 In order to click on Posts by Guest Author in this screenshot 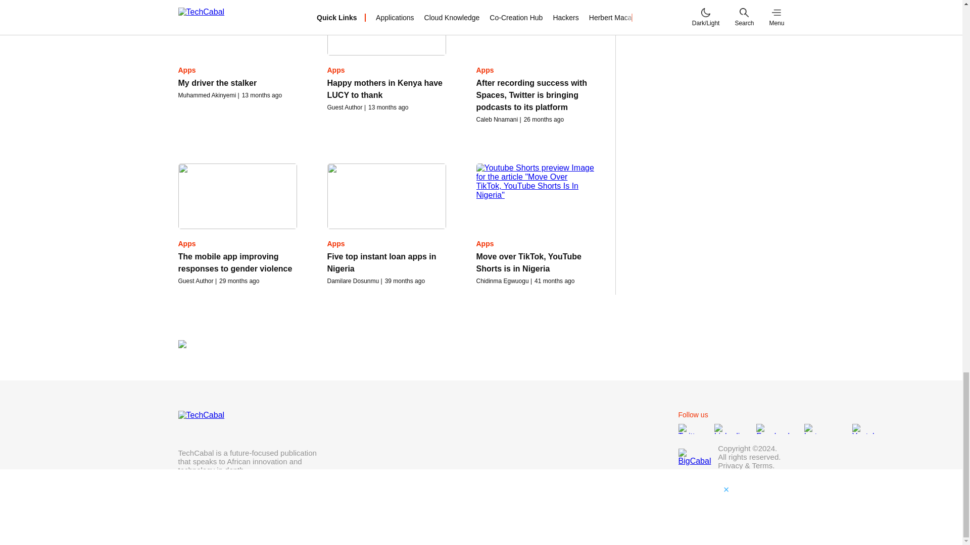, I will do `click(345, 107)`.